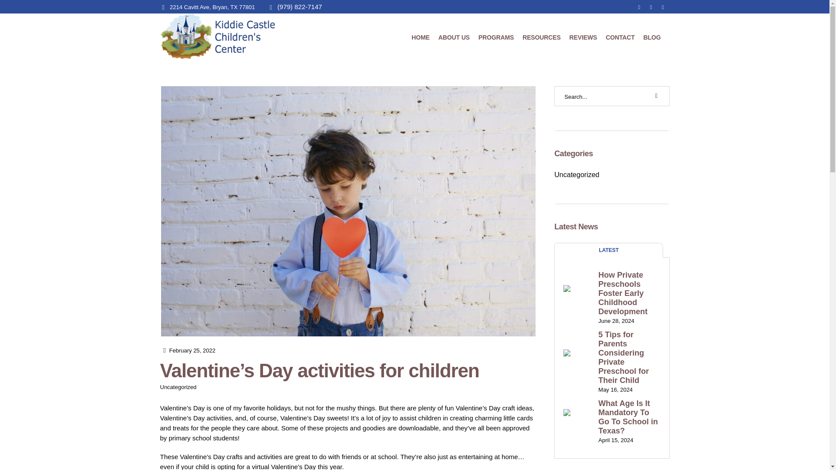 Image resolution: width=836 pixels, height=470 pixels. Describe the element at coordinates (579, 300) in the screenshot. I see `How Private Preschools Foster Early Childhood Development` at that location.